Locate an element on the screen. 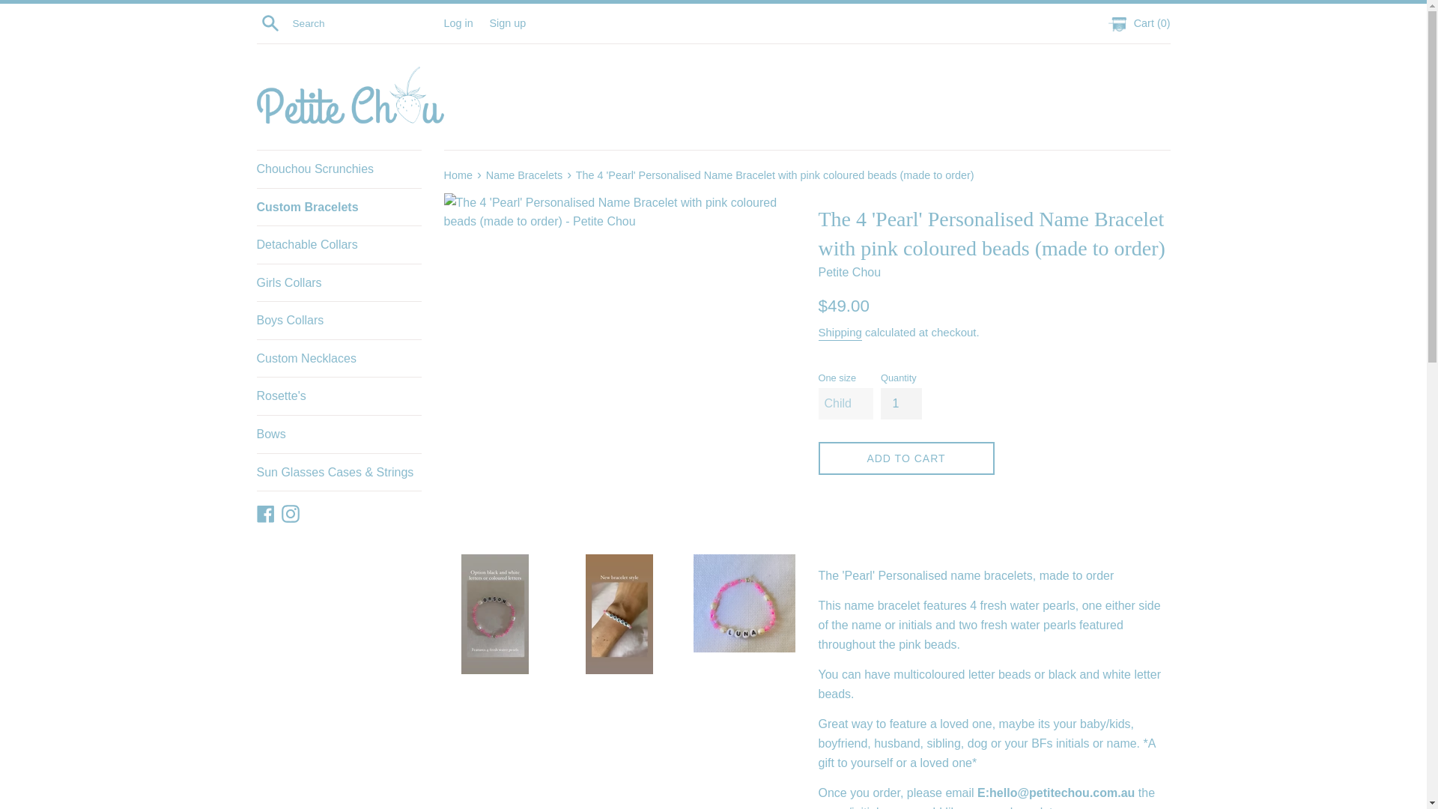 This screenshot has height=809, width=1438. Rosette's is located at coordinates (339, 396).